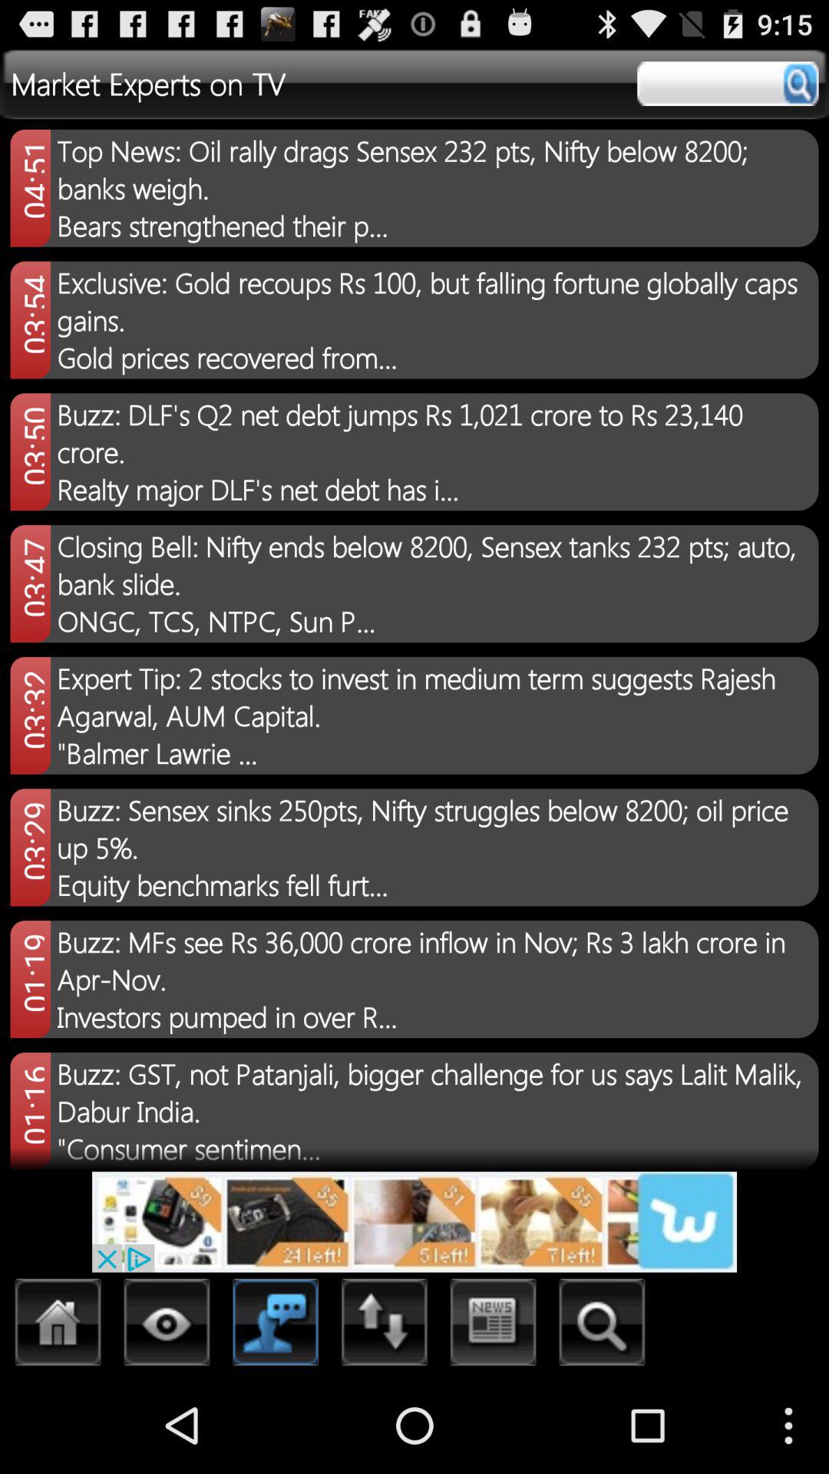  Describe the element at coordinates (385, 1327) in the screenshot. I see `reverse it` at that location.